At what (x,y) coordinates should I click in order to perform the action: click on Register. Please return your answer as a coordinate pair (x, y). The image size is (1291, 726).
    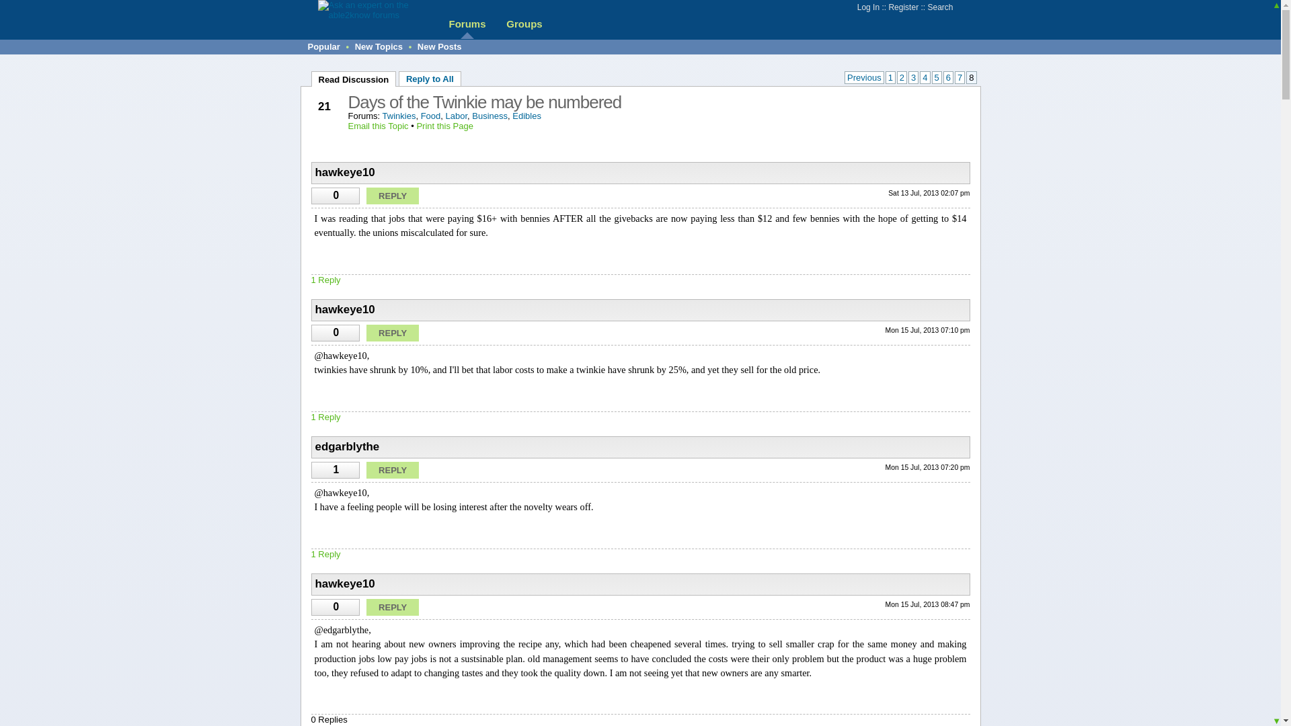
    Looking at the image, I should click on (902, 7).